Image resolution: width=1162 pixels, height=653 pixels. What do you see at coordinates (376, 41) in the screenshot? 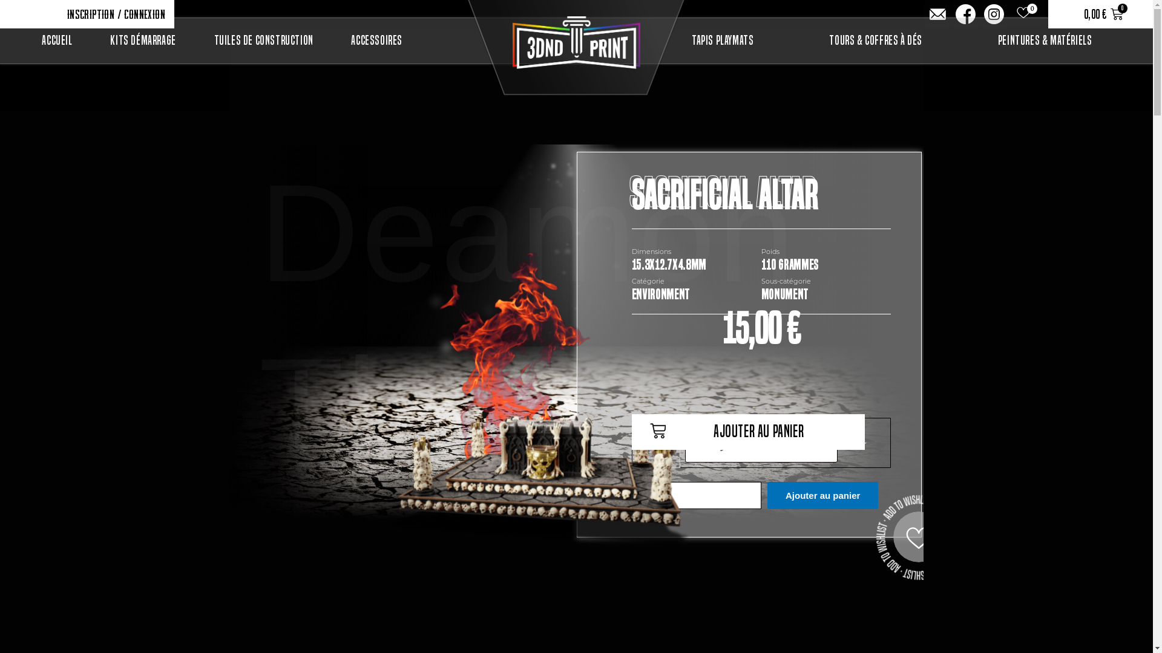
I see `Accessoires` at bounding box center [376, 41].